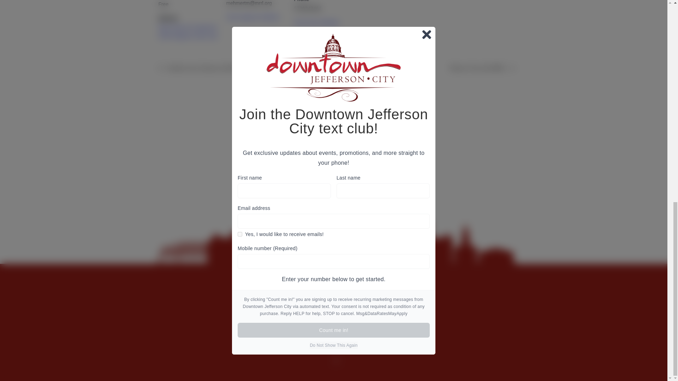 Image resolution: width=678 pixels, height=381 pixels. I want to click on OPPORTUNITIES, so click(337, 342).